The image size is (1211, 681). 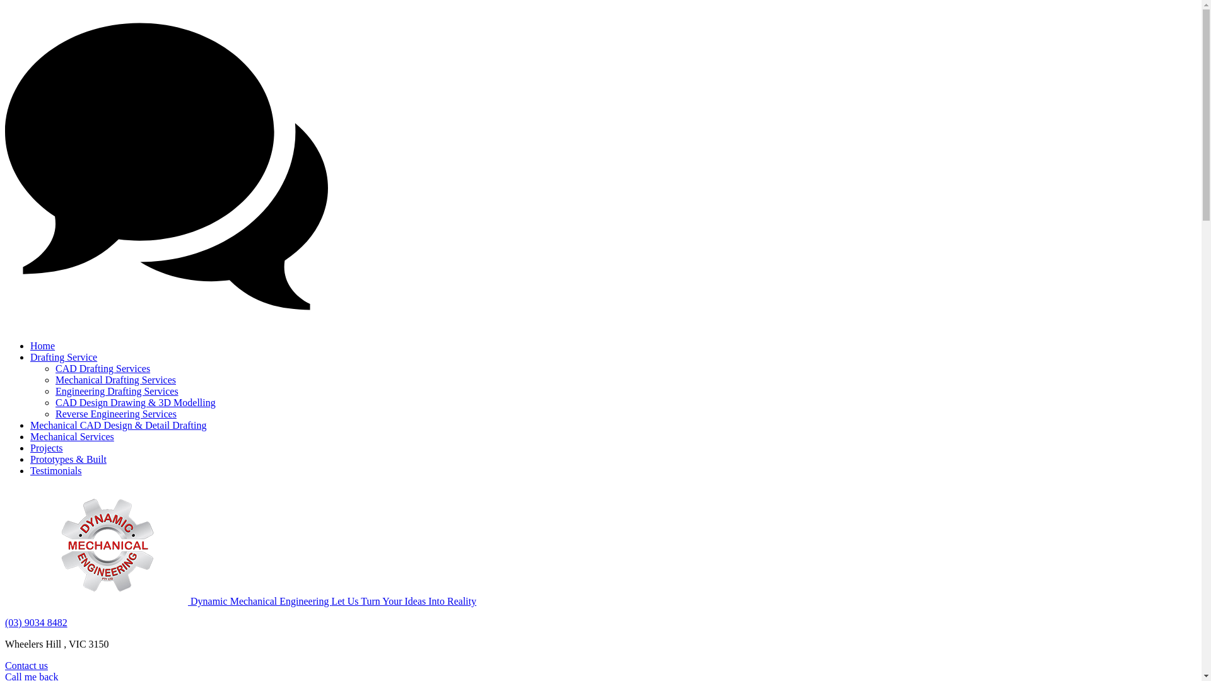 What do you see at coordinates (117, 391) in the screenshot?
I see `Engineering Drafting Services` at bounding box center [117, 391].